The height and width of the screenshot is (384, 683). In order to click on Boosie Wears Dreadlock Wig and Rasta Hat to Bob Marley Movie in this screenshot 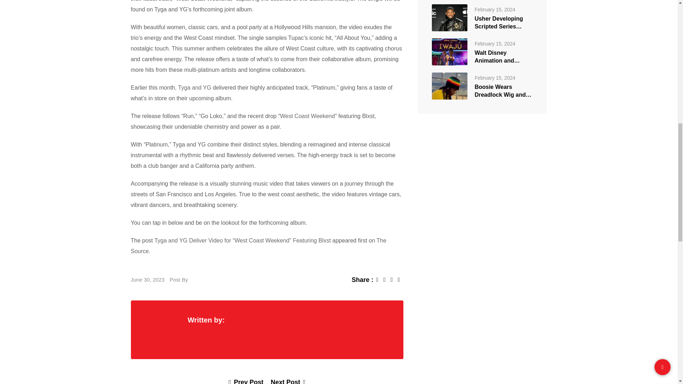, I will do `click(449, 85)`.